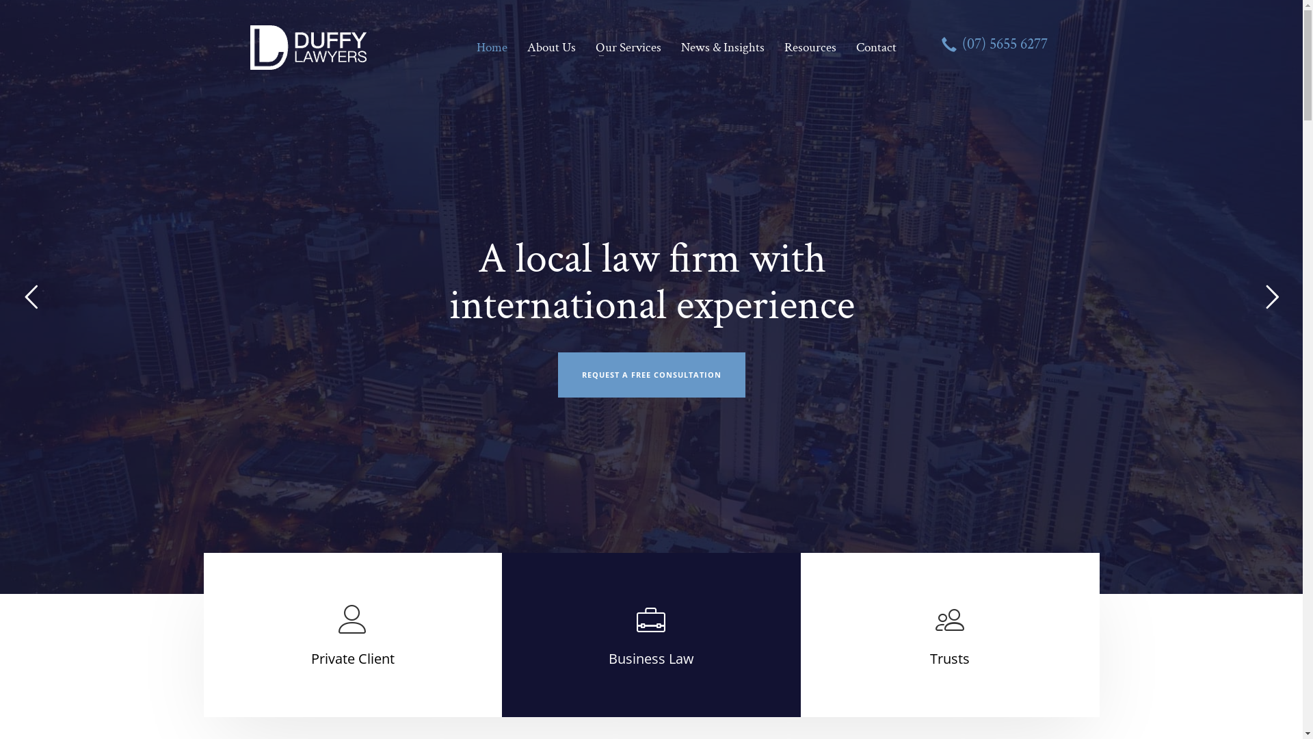  What do you see at coordinates (628, 48) in the screenshot?
I see `Our Services` at bounding box center [628, 48].